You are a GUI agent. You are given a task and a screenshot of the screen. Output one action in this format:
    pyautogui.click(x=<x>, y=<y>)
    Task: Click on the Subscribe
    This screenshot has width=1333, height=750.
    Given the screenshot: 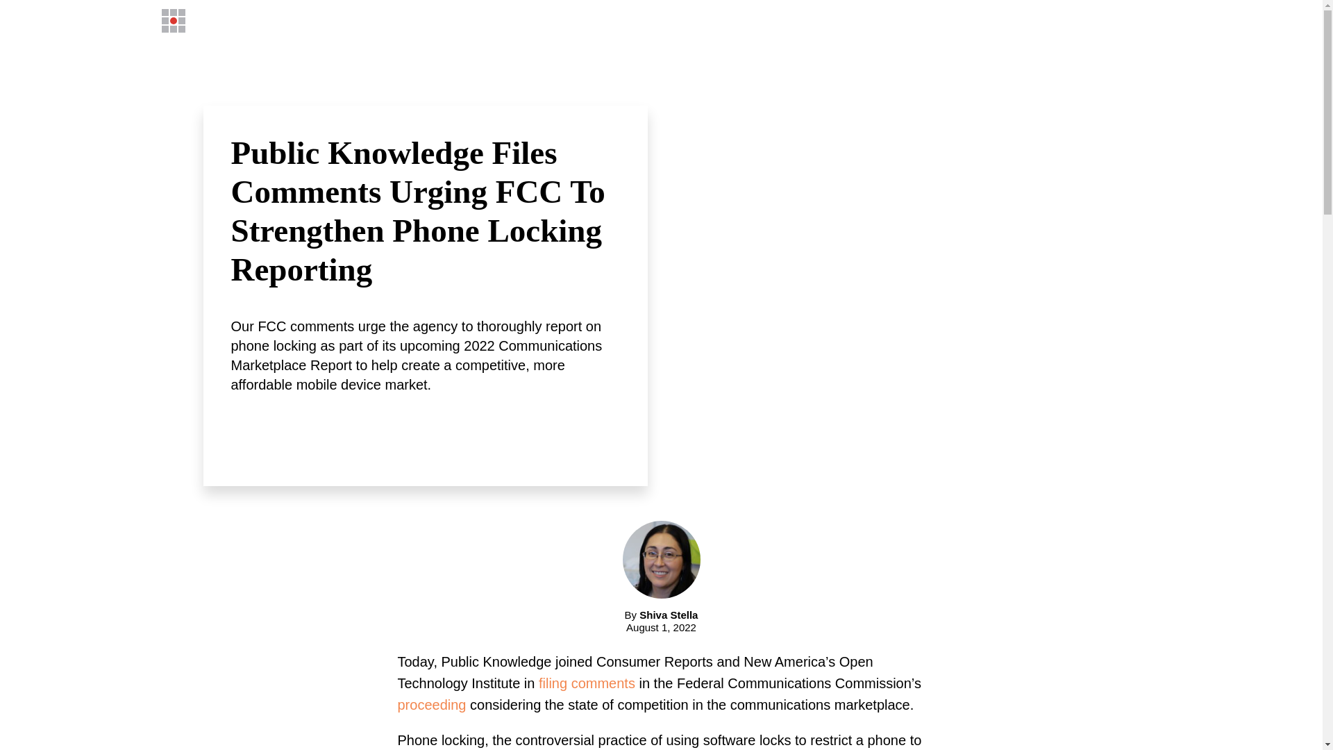 What is the action you would take?
    pyautogui.click(x=1087, y=20)
    